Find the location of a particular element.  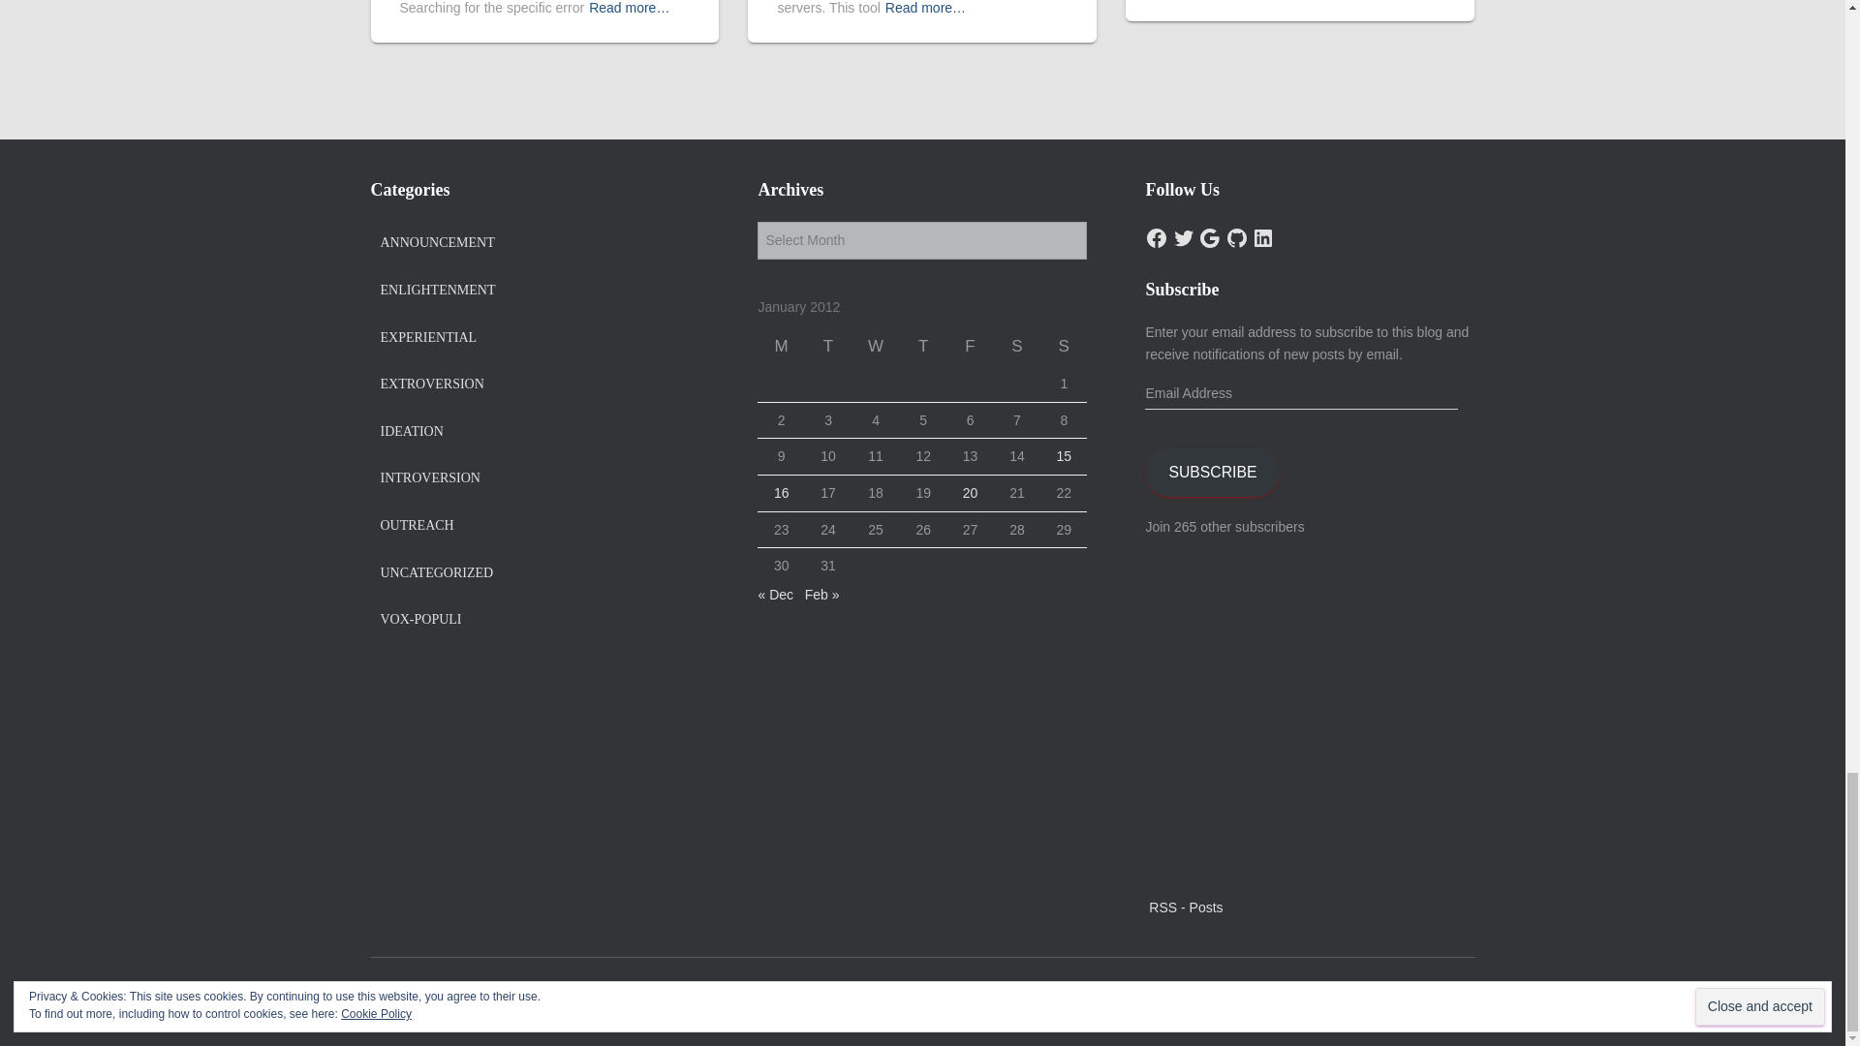

INTROVERSION is located at coordinates (429, 478).